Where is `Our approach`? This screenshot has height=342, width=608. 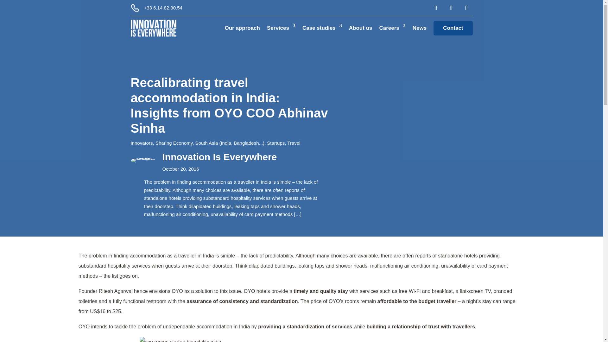
Our approach is located at coordinates (243, 28).